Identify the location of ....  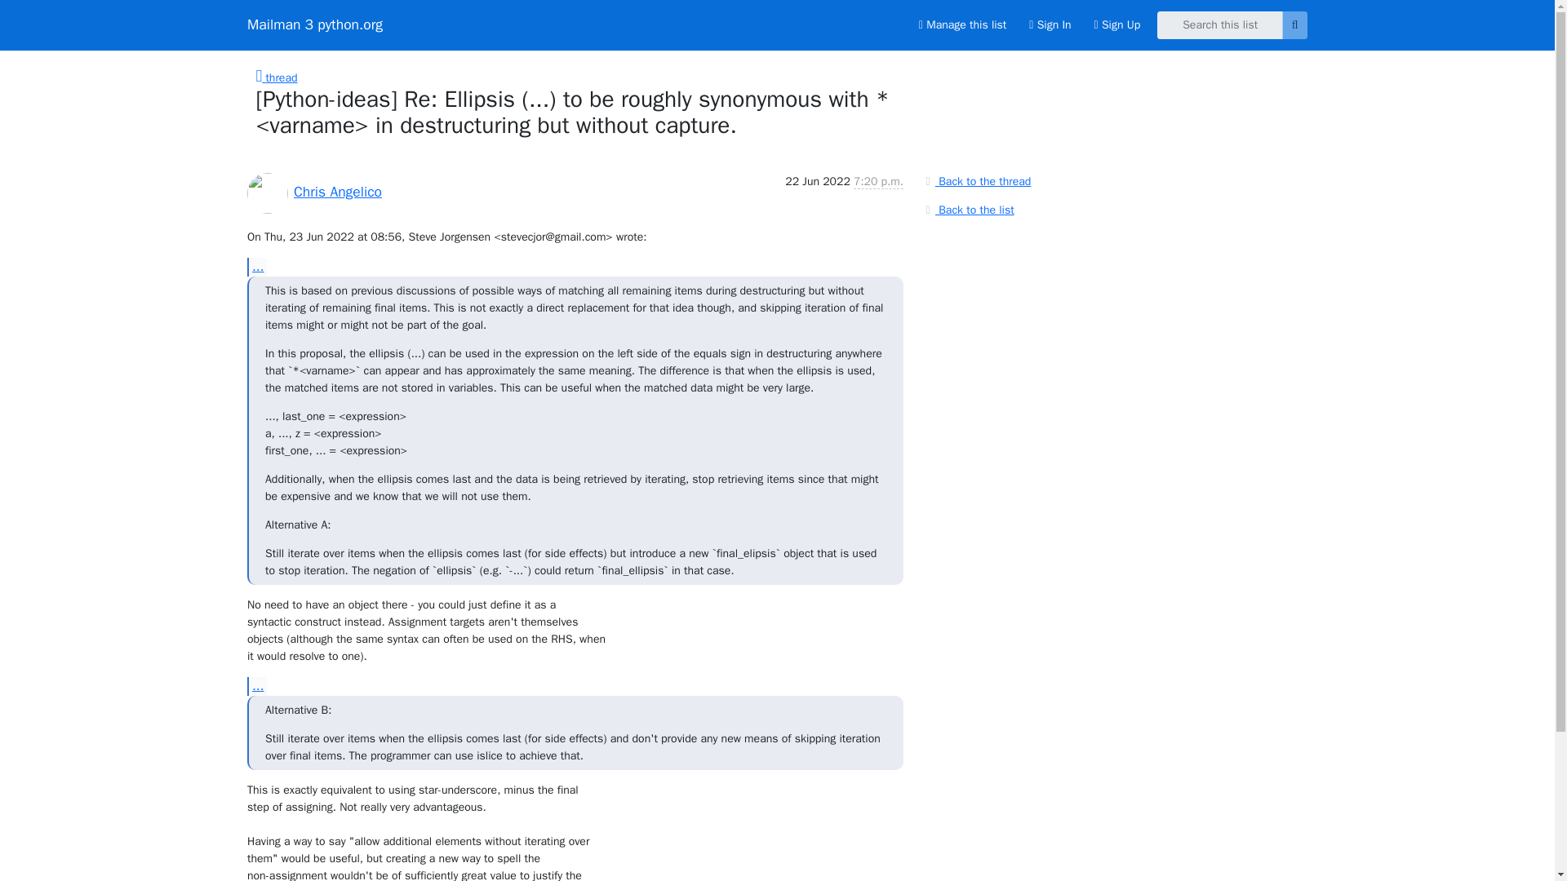
(256, 268).